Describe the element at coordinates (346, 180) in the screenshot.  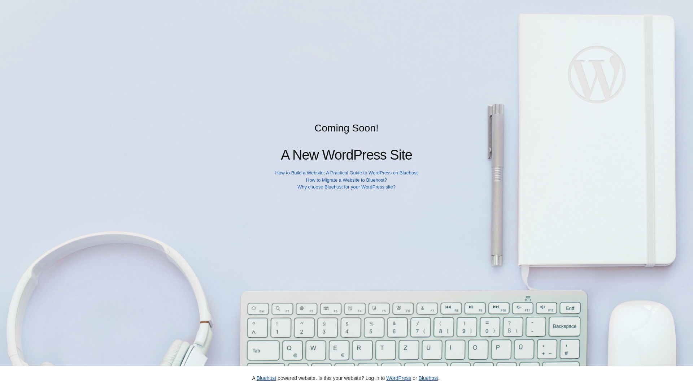
I see `How to Migrate a Website to Bluehost?` at that location.